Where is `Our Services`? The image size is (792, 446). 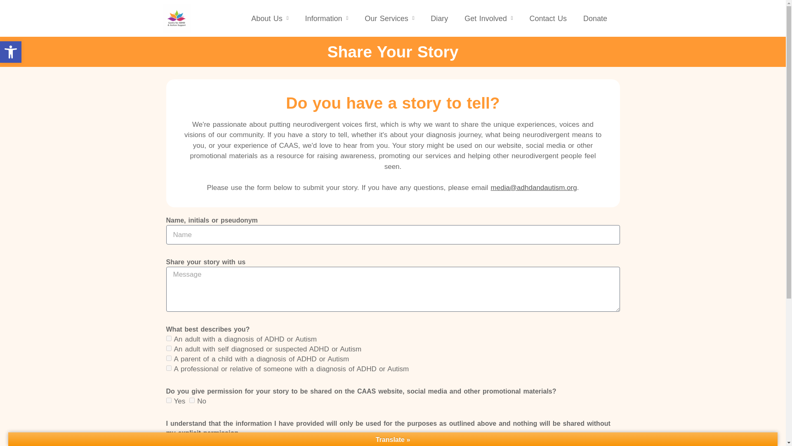
Our Services is located at coordinates (389, 18).